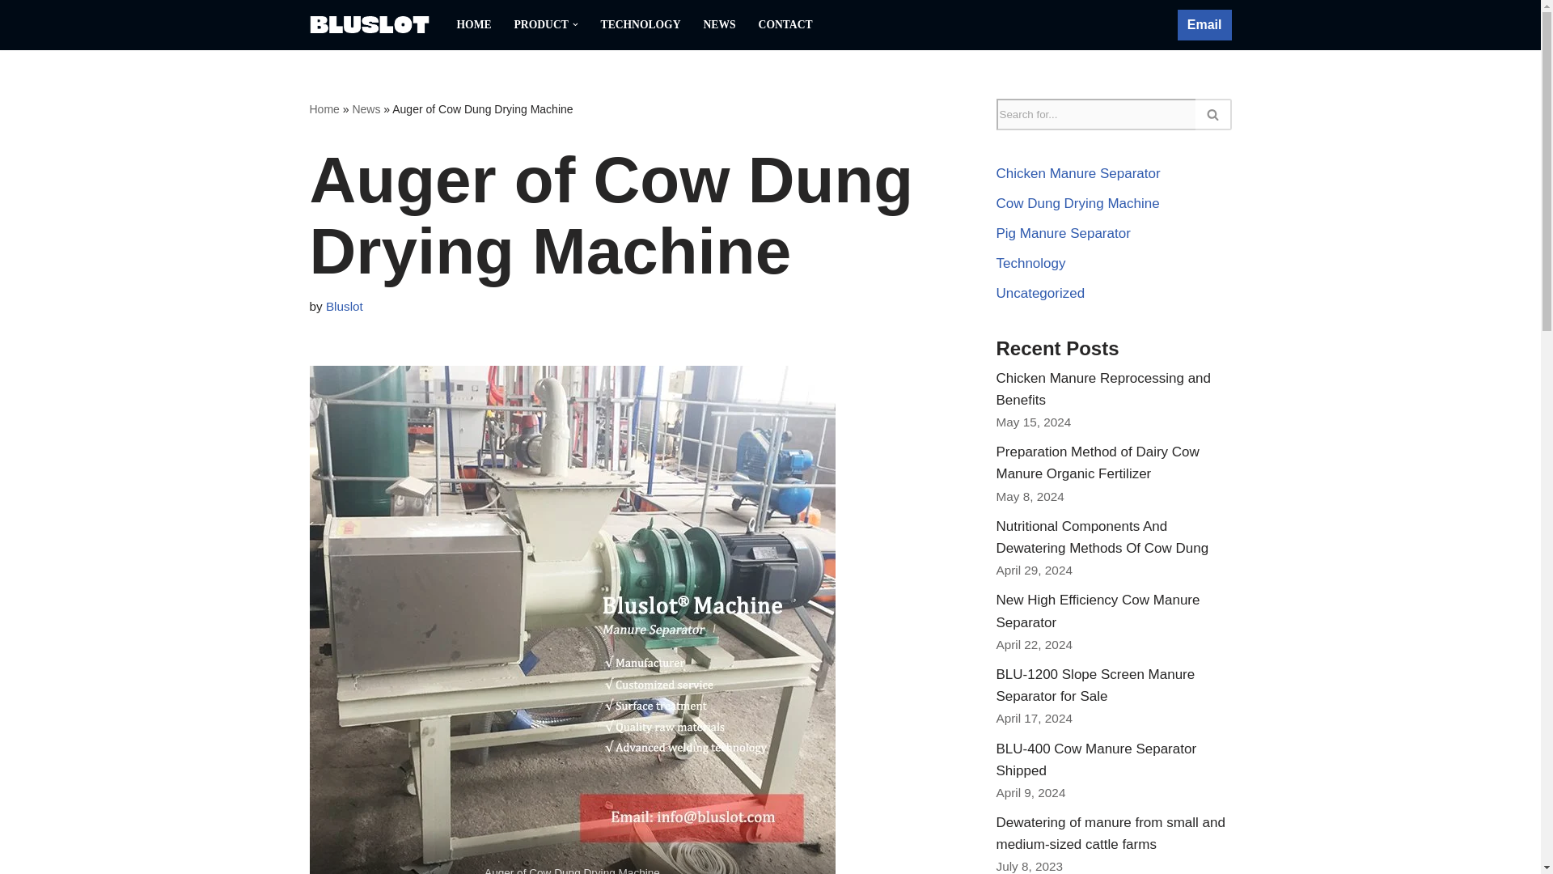 This screenshot has width=1553, height=874. What do you see at coordinates (12, 34) in the screenshot?
I see `Skip to content` at bounding box center [12, 34].